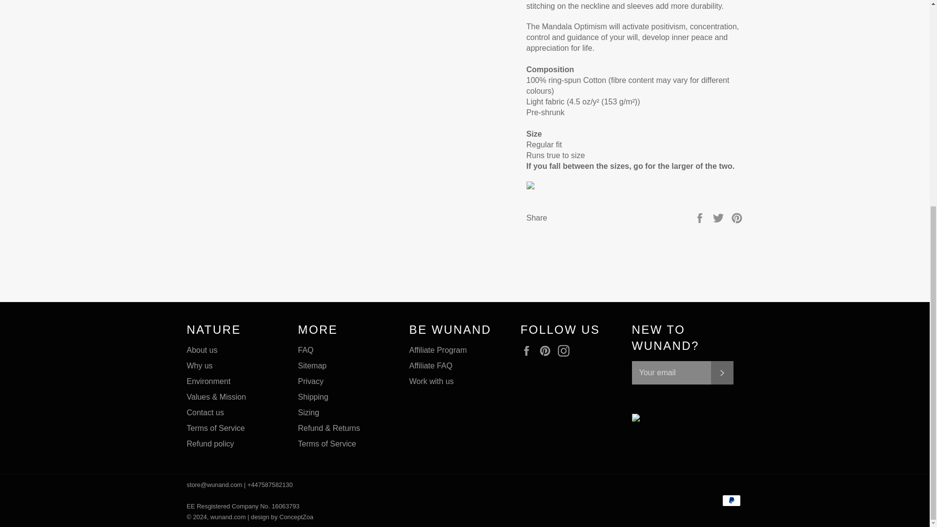  I want to click on Tweet on Twitter, so click(719, 218).